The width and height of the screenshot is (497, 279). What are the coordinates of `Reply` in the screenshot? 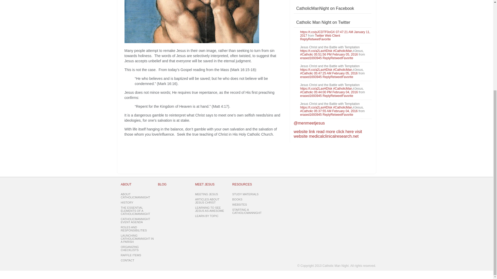 It's located at (326, 58).